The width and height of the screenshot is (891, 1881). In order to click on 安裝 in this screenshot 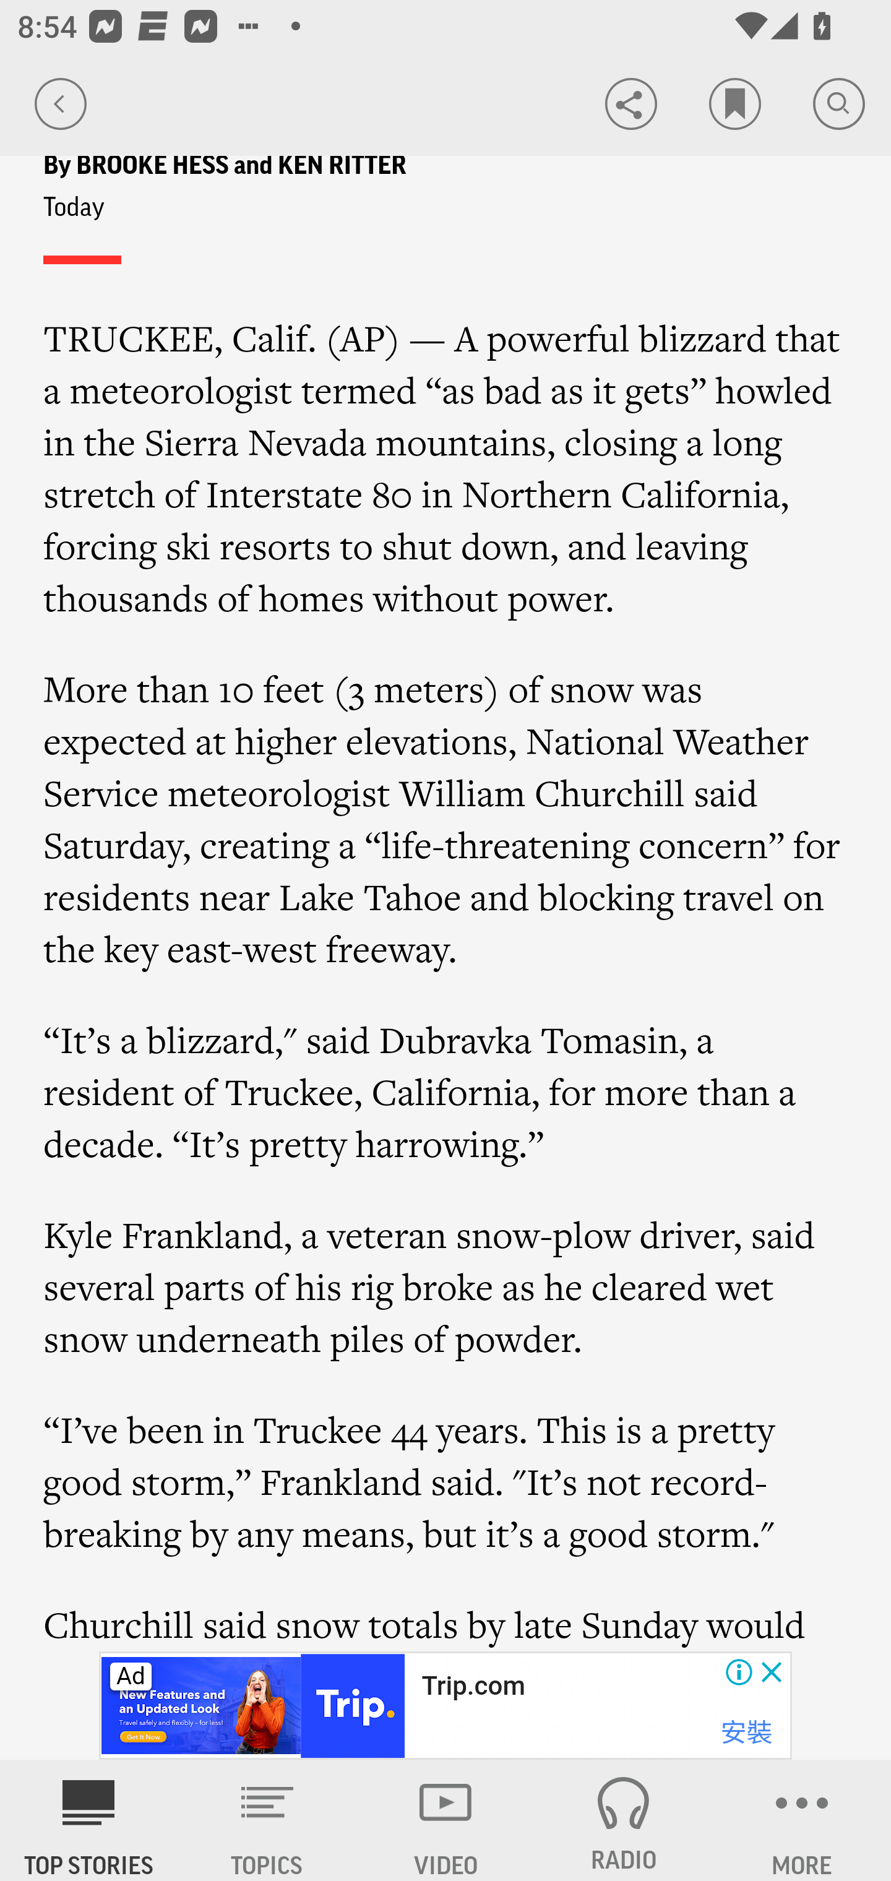, I will do `click(746, 1732)`.